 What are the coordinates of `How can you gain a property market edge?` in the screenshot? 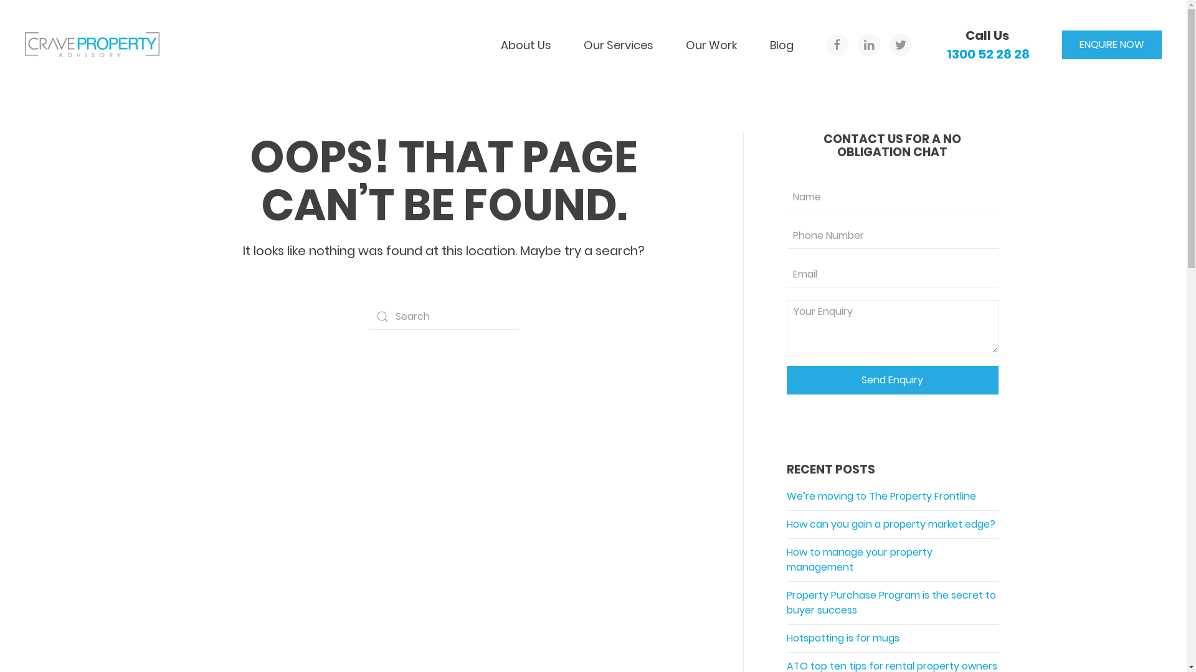 It's located at (891, 524).